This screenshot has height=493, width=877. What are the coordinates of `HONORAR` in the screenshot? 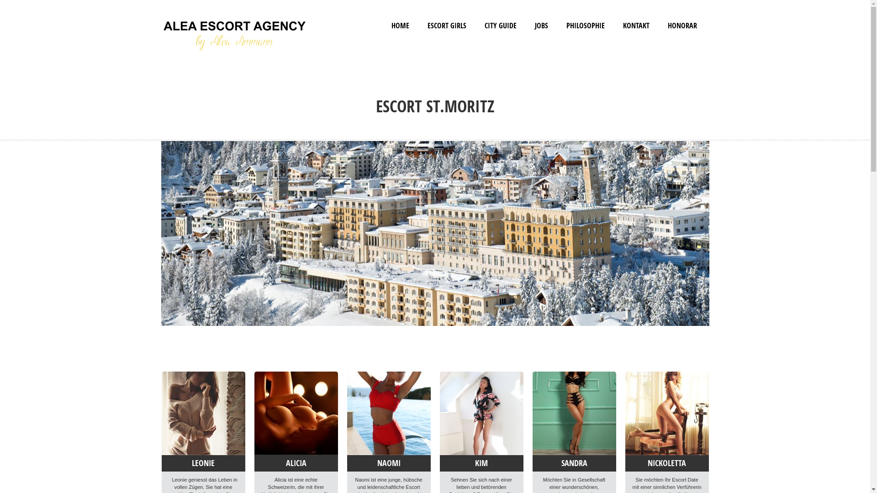 It's located at (682, 26).